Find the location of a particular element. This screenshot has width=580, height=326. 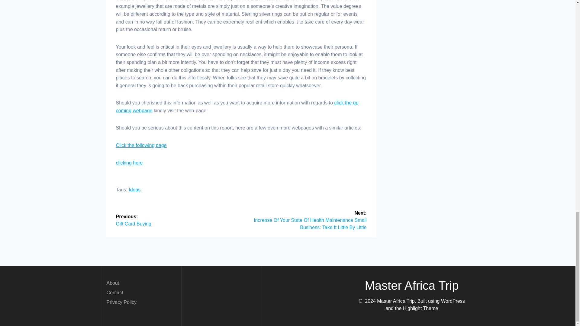

clicking here is located at coordinates (420, 308).